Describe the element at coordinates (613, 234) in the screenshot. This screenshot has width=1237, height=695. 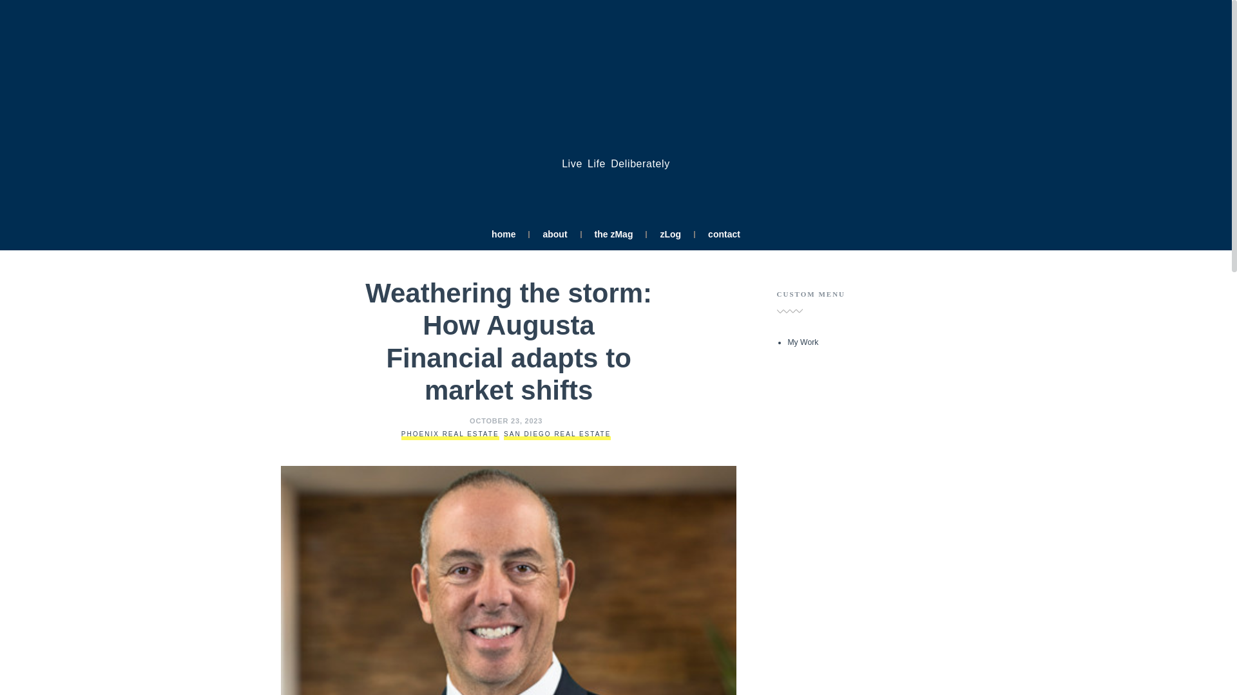
I see `the zMag` at that location.